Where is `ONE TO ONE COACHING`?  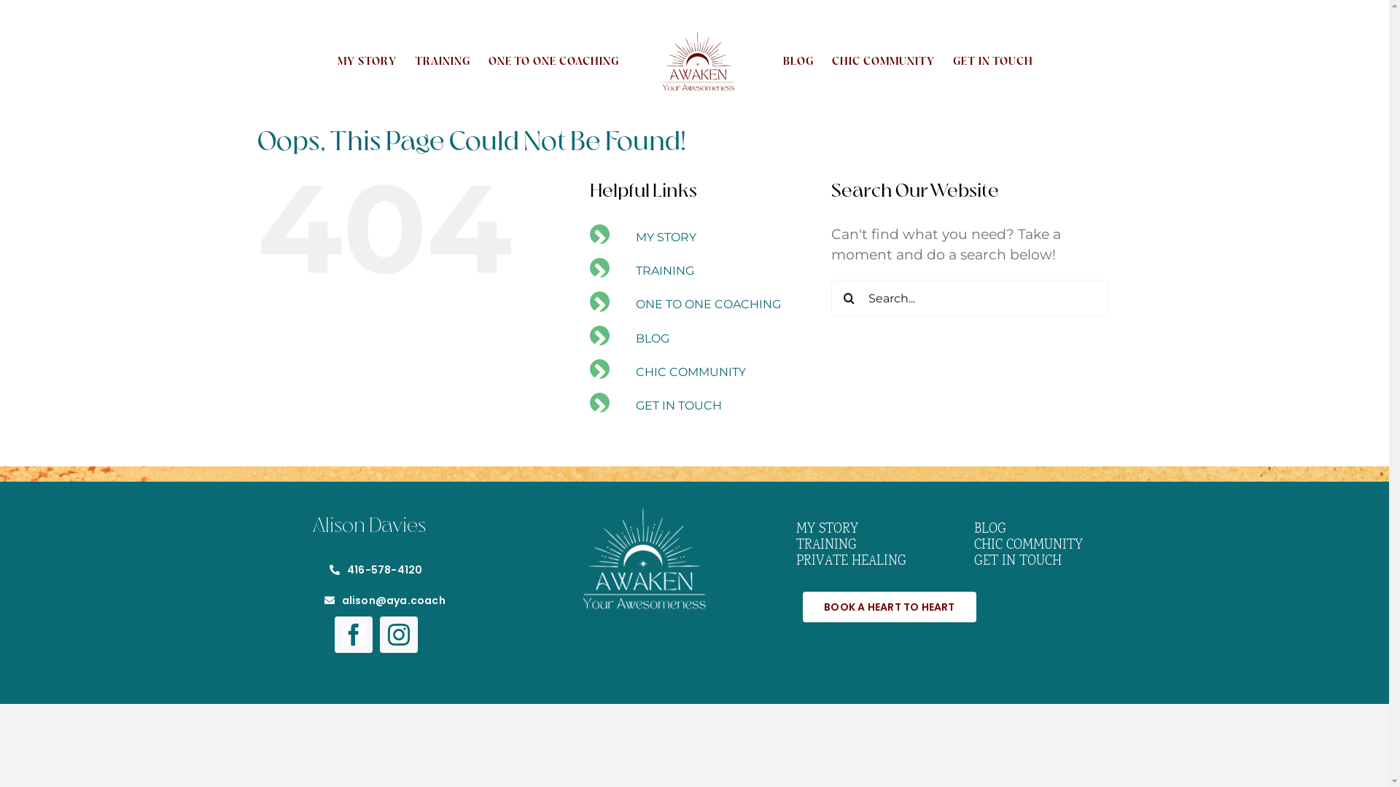 ONE TO ONE COACHING is located at coordinates (554, 60).